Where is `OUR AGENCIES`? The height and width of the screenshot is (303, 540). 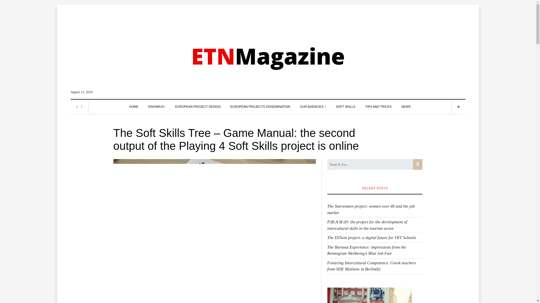
OUR AGENCIES is located at coordinates (313, 107).